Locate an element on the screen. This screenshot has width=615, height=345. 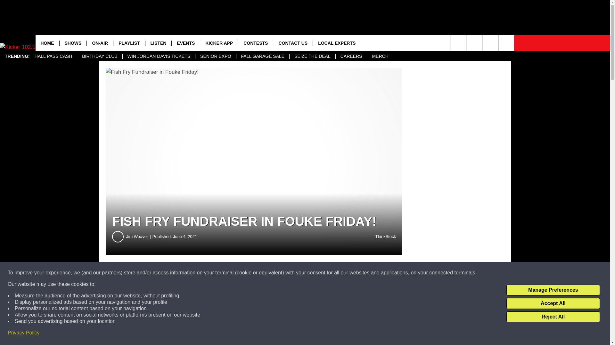
KICKER APP is located at coordinates (219, 43).